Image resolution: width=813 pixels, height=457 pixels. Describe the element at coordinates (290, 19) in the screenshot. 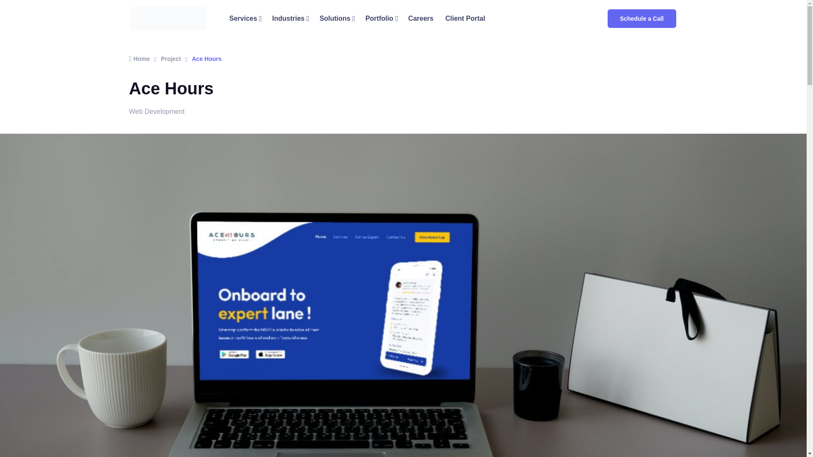

I see `Industries` at that location.